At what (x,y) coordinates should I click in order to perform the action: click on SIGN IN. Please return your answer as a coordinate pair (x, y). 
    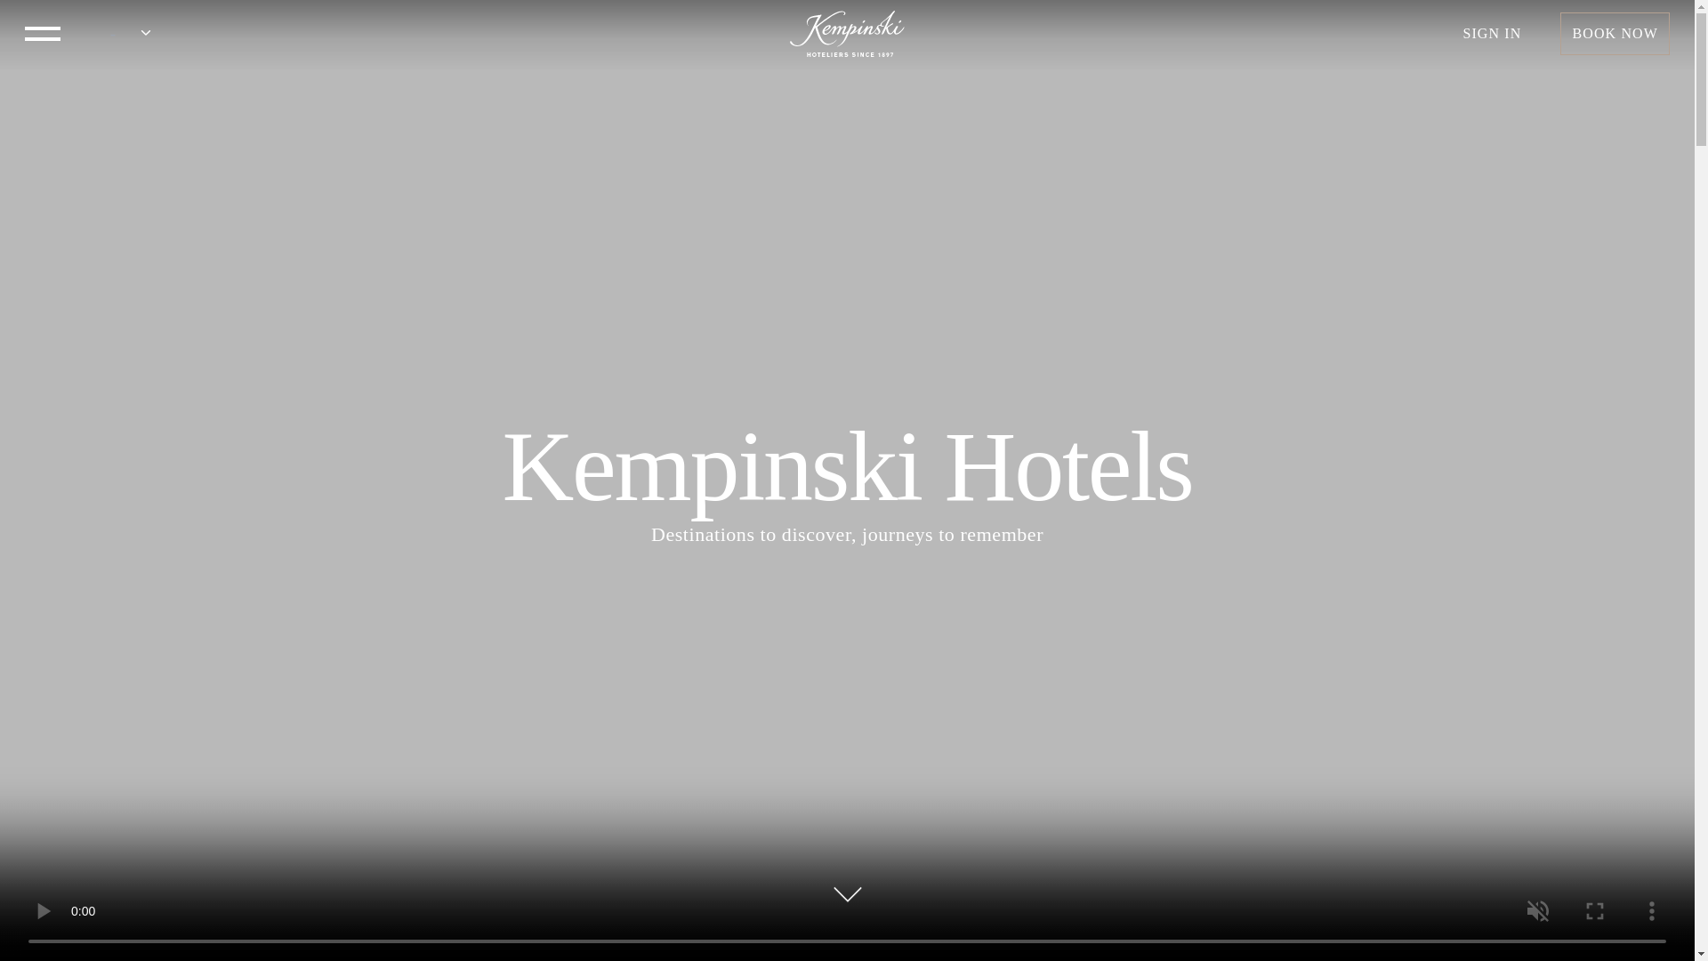
    Looking at the image, I should click on (1492, 34).